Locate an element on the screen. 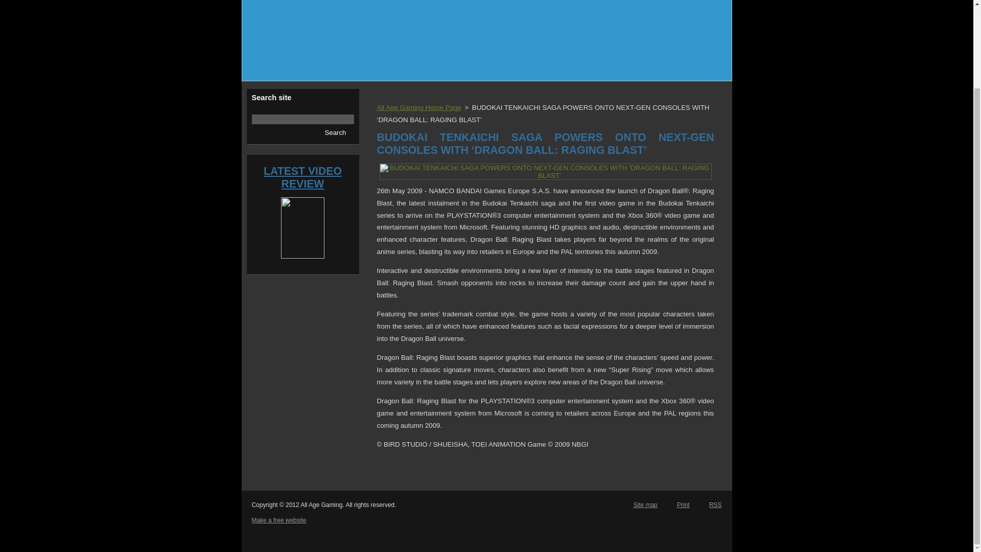  Search is located at coordinates (335, 133).